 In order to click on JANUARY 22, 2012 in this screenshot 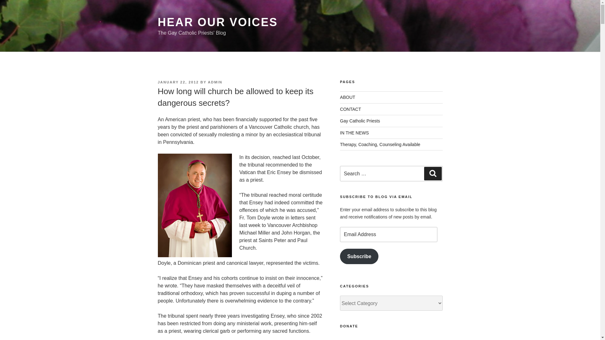, I will do `click(178, 82)`.